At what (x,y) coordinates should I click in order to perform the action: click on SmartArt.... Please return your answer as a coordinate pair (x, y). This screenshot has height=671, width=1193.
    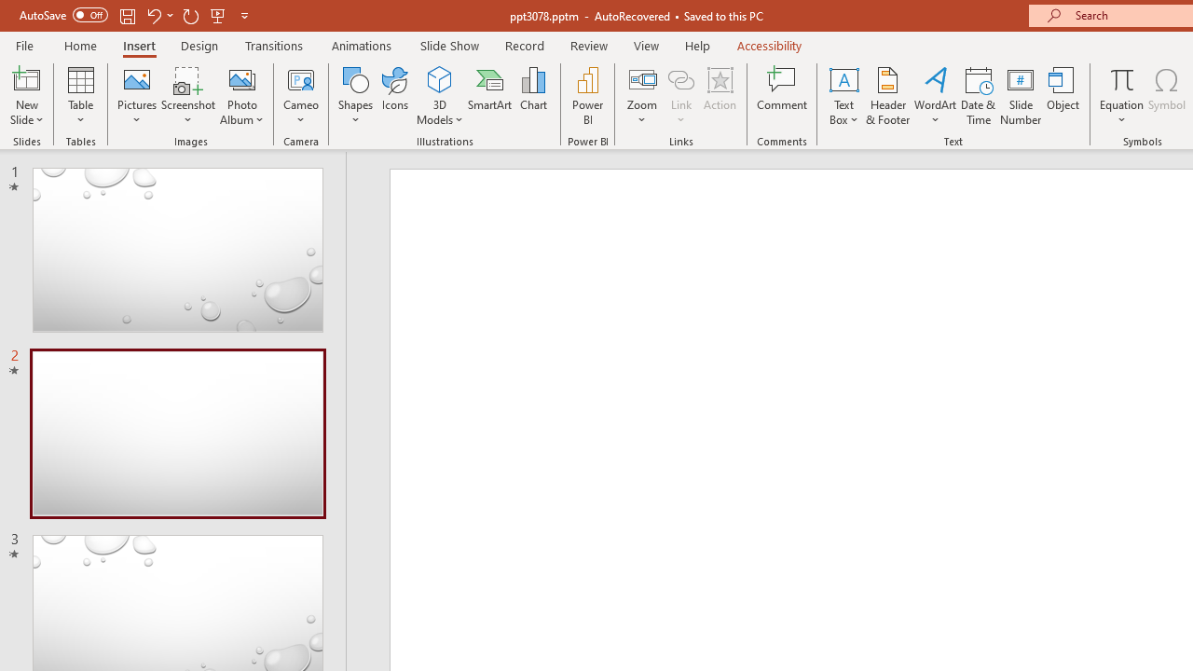
    Looking at the image, I should click on (490, 95).